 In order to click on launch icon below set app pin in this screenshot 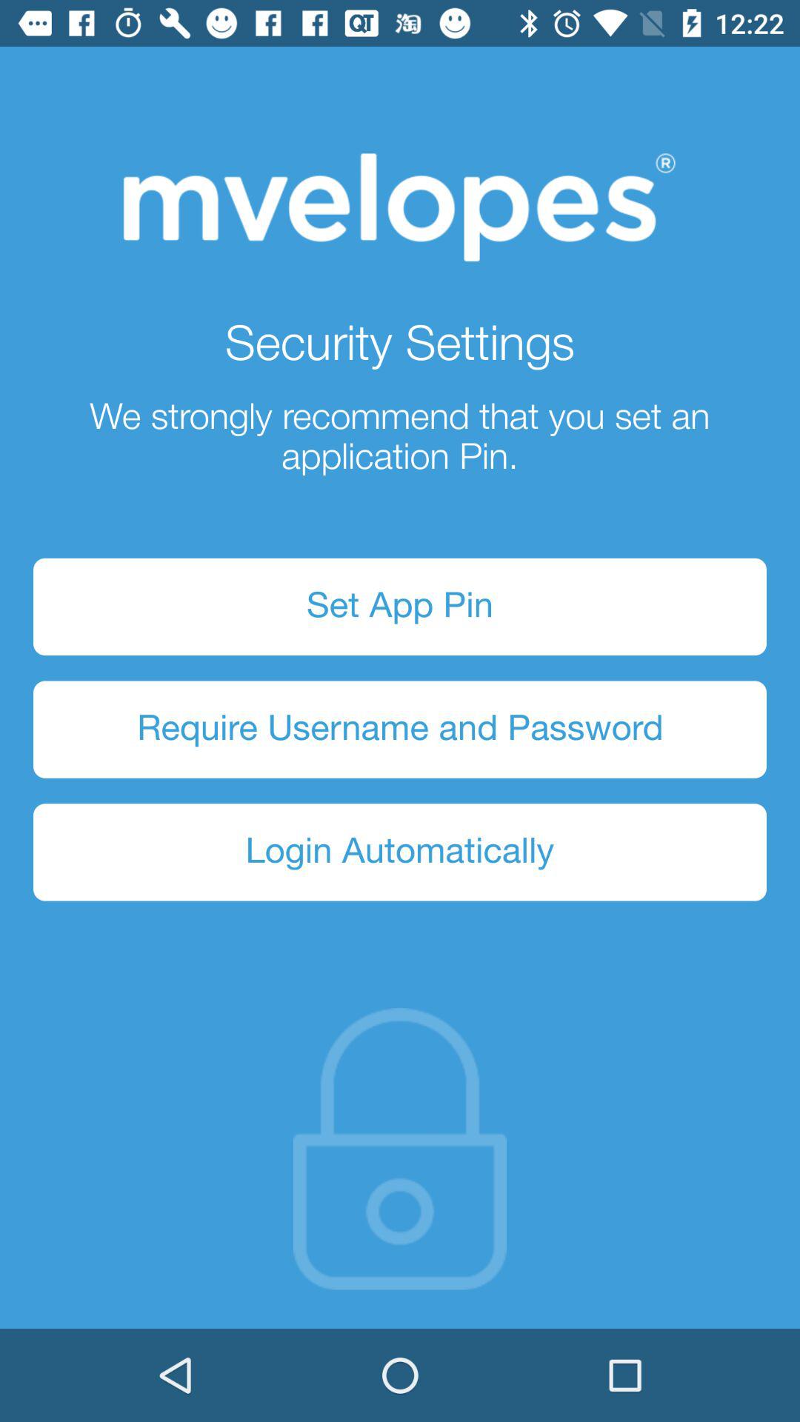, I will do `click(400, 729)`.